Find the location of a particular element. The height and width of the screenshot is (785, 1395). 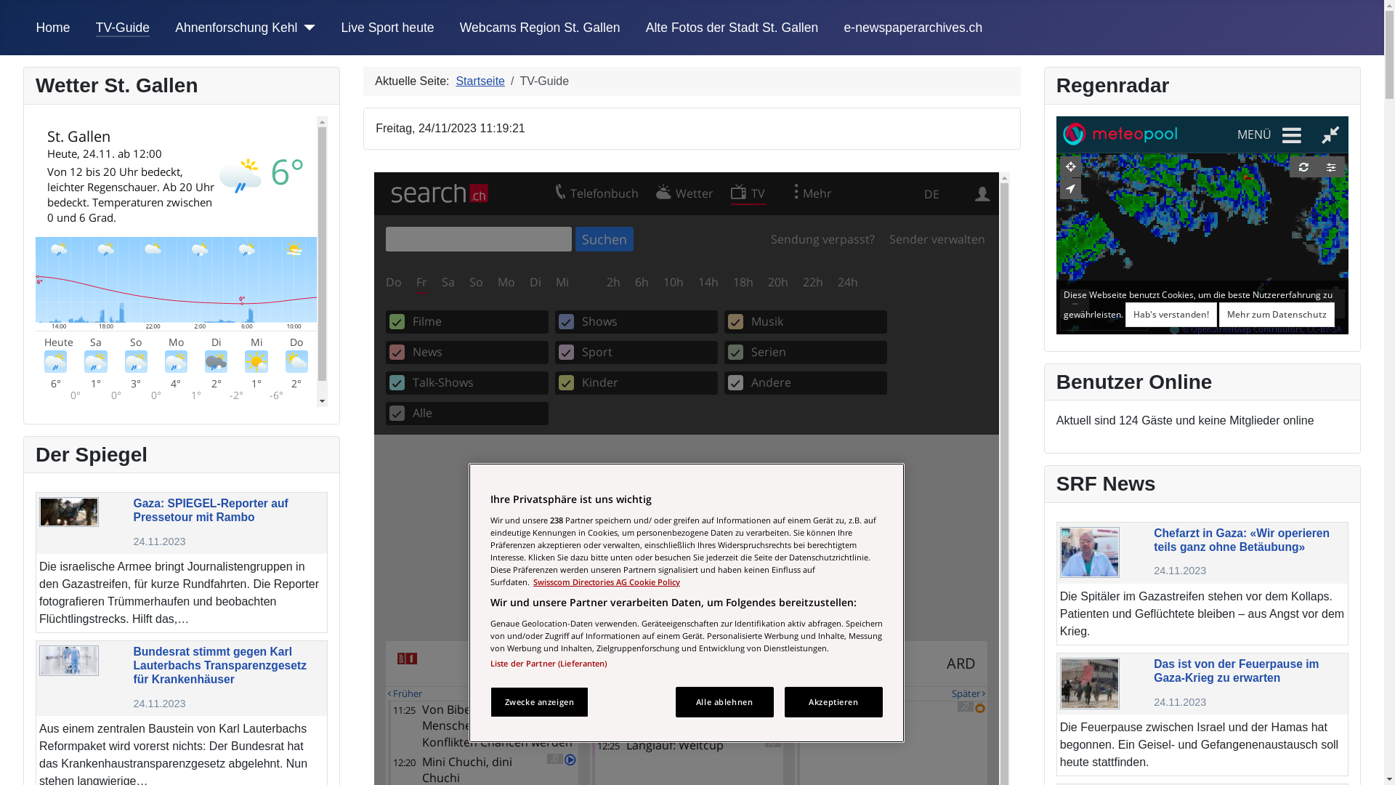

Ahnenforschung Kehl is located at coordinates (236, 28).